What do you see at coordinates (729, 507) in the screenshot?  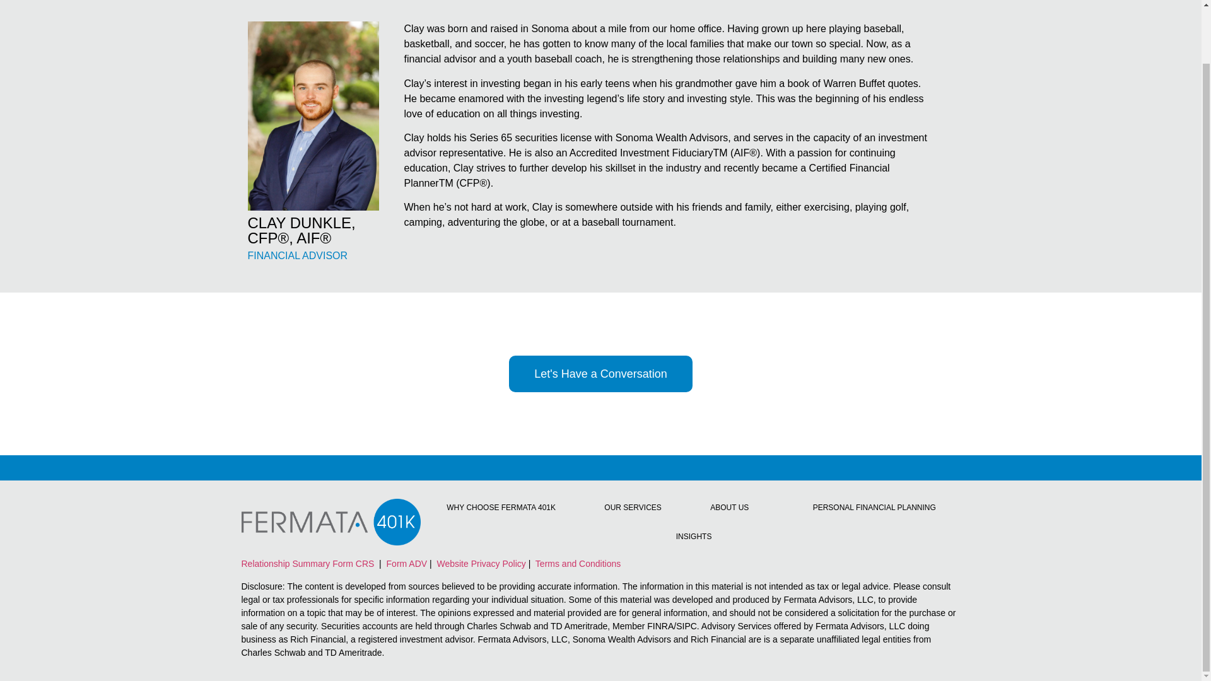 I see `ABOUT US` at bounding box center [729, 507].